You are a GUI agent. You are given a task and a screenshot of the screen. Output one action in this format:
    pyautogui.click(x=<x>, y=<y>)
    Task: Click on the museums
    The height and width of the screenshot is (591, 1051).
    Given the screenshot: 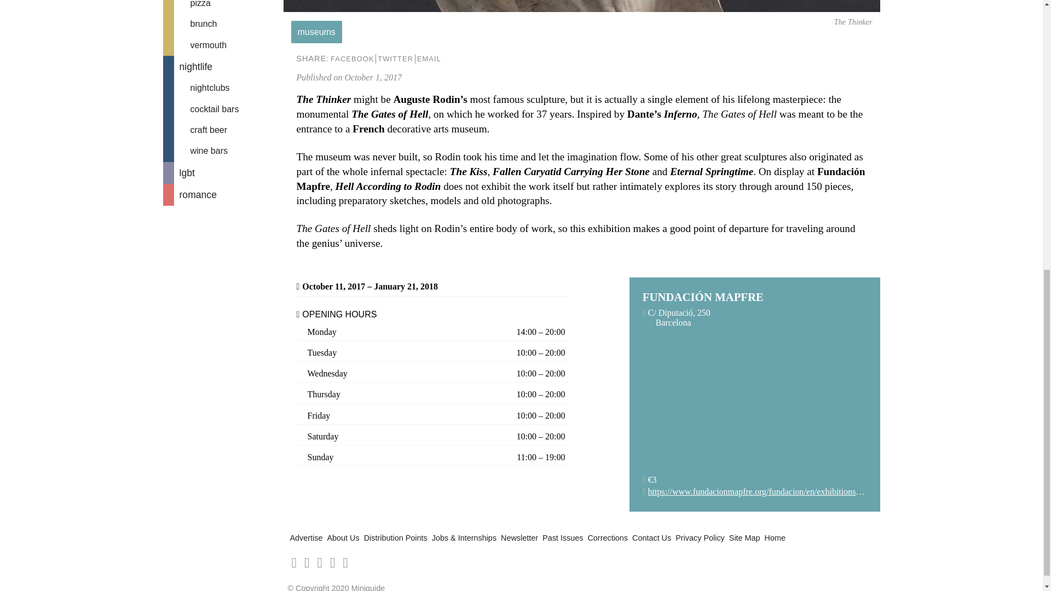 What is the action you would take?
    pyautogui.click(x=316, y=32)
    